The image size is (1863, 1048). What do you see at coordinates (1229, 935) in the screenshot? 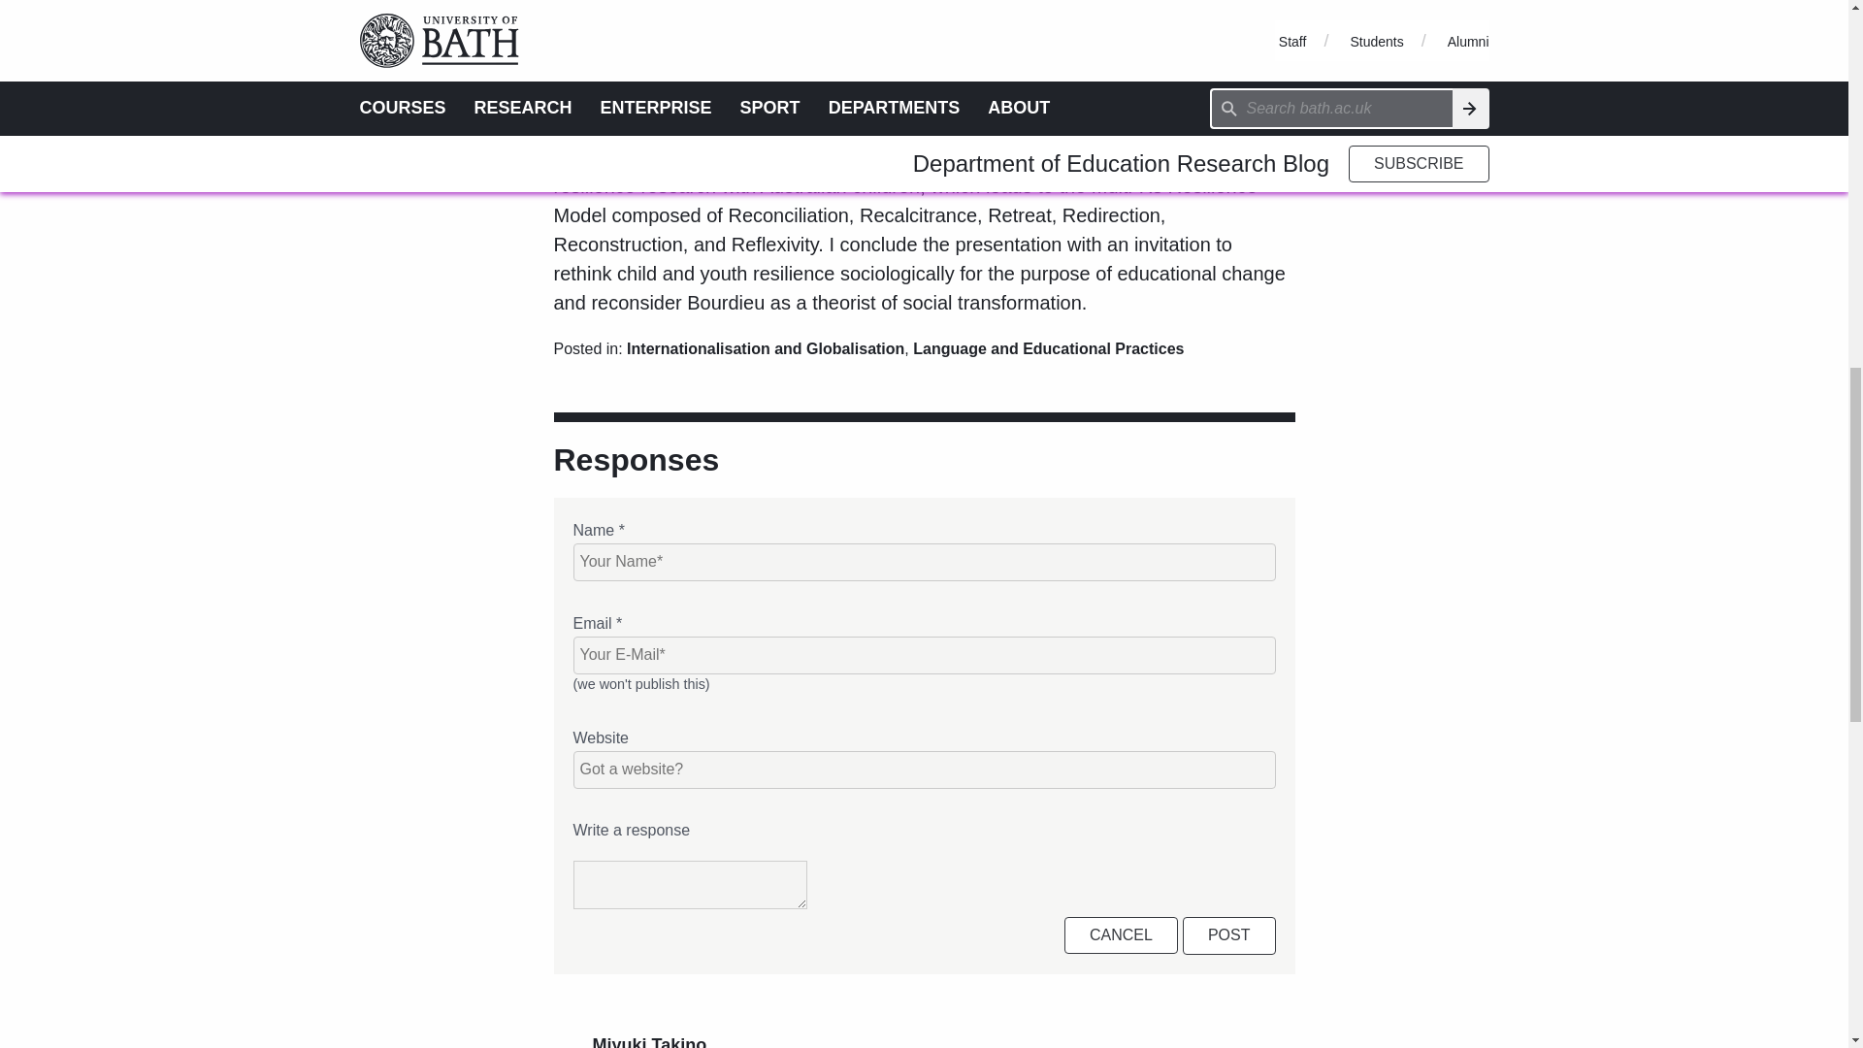
I see `Post` at bounding box center [1229, 935].